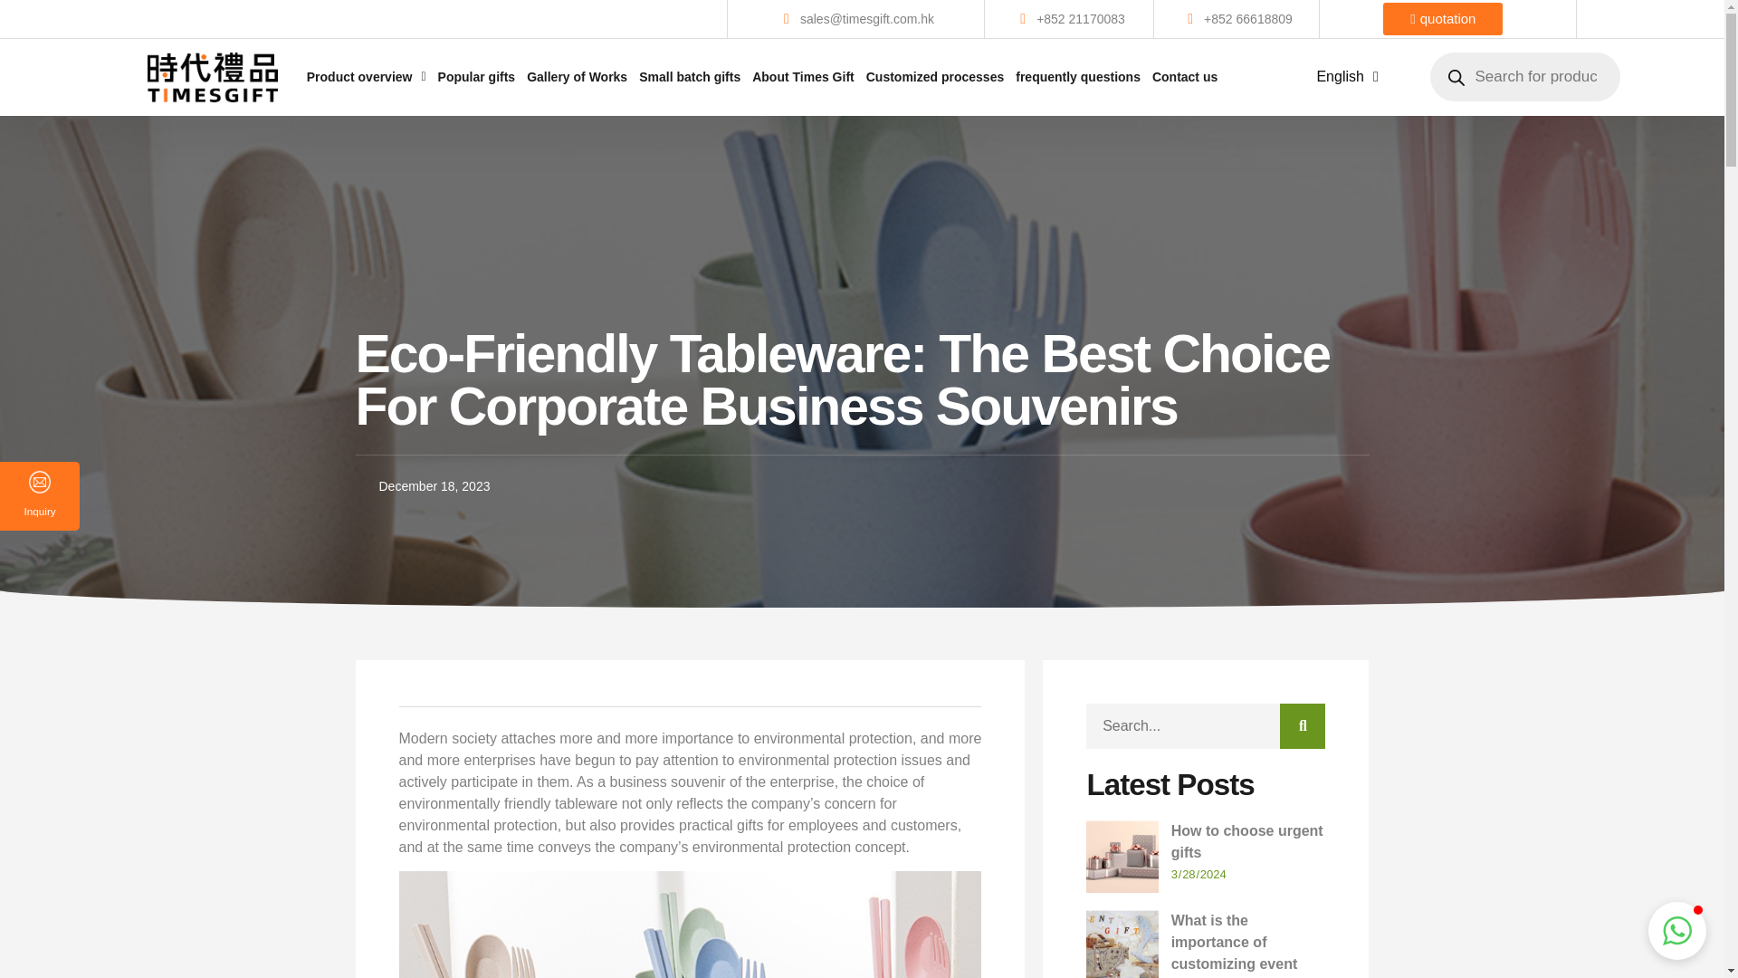 The width and height of the screenshot is (1738, 978). What do you see at coordinates (862, 485) in the screenshot?
I see `December 18, 2023` at bounding box center [862, 485].